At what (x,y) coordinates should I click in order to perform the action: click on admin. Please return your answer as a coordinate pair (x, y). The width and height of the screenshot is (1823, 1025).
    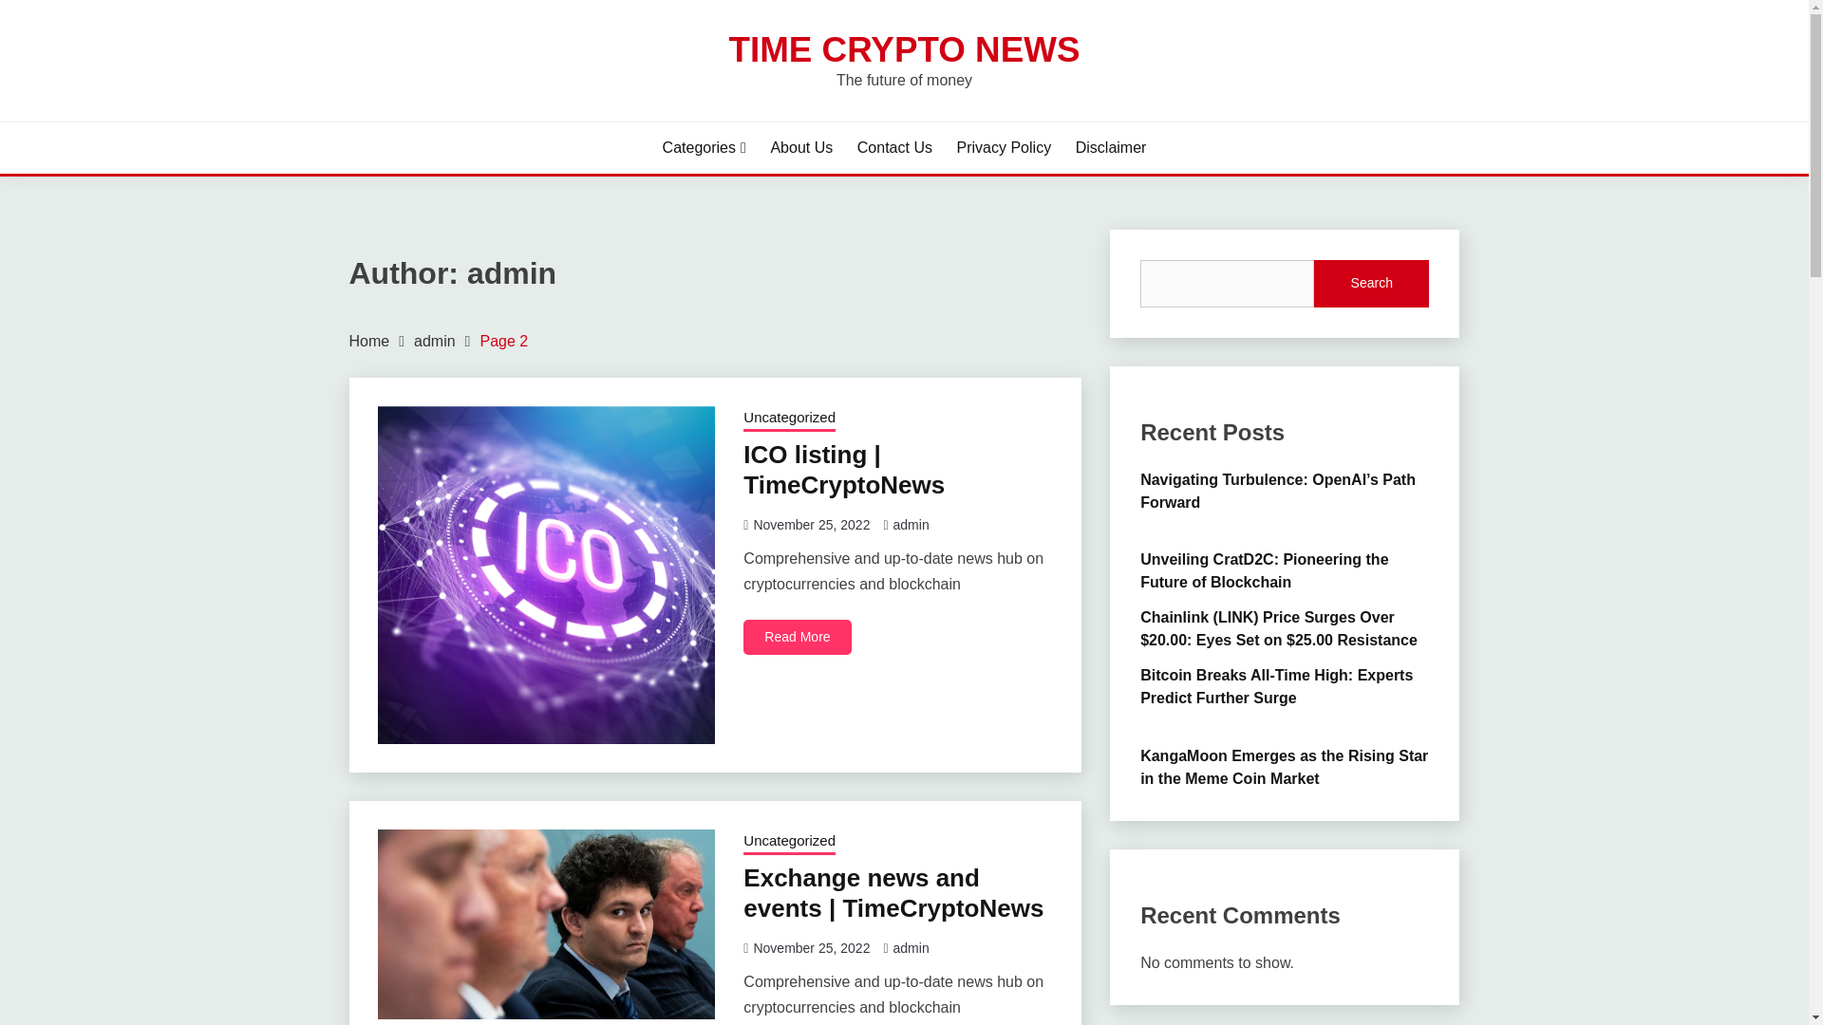
    Looking at the image, I should click on (435, 342).